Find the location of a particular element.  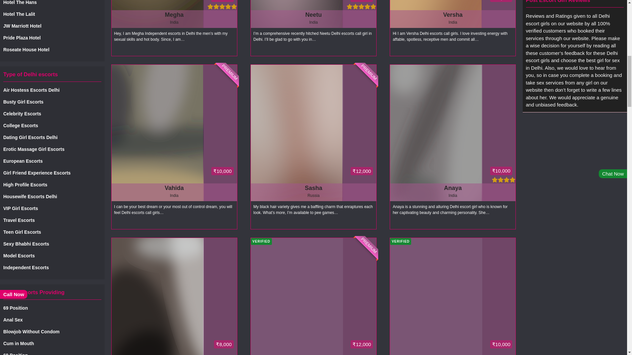

Pride Plaza Hotel is located at coordinates (52, 38).